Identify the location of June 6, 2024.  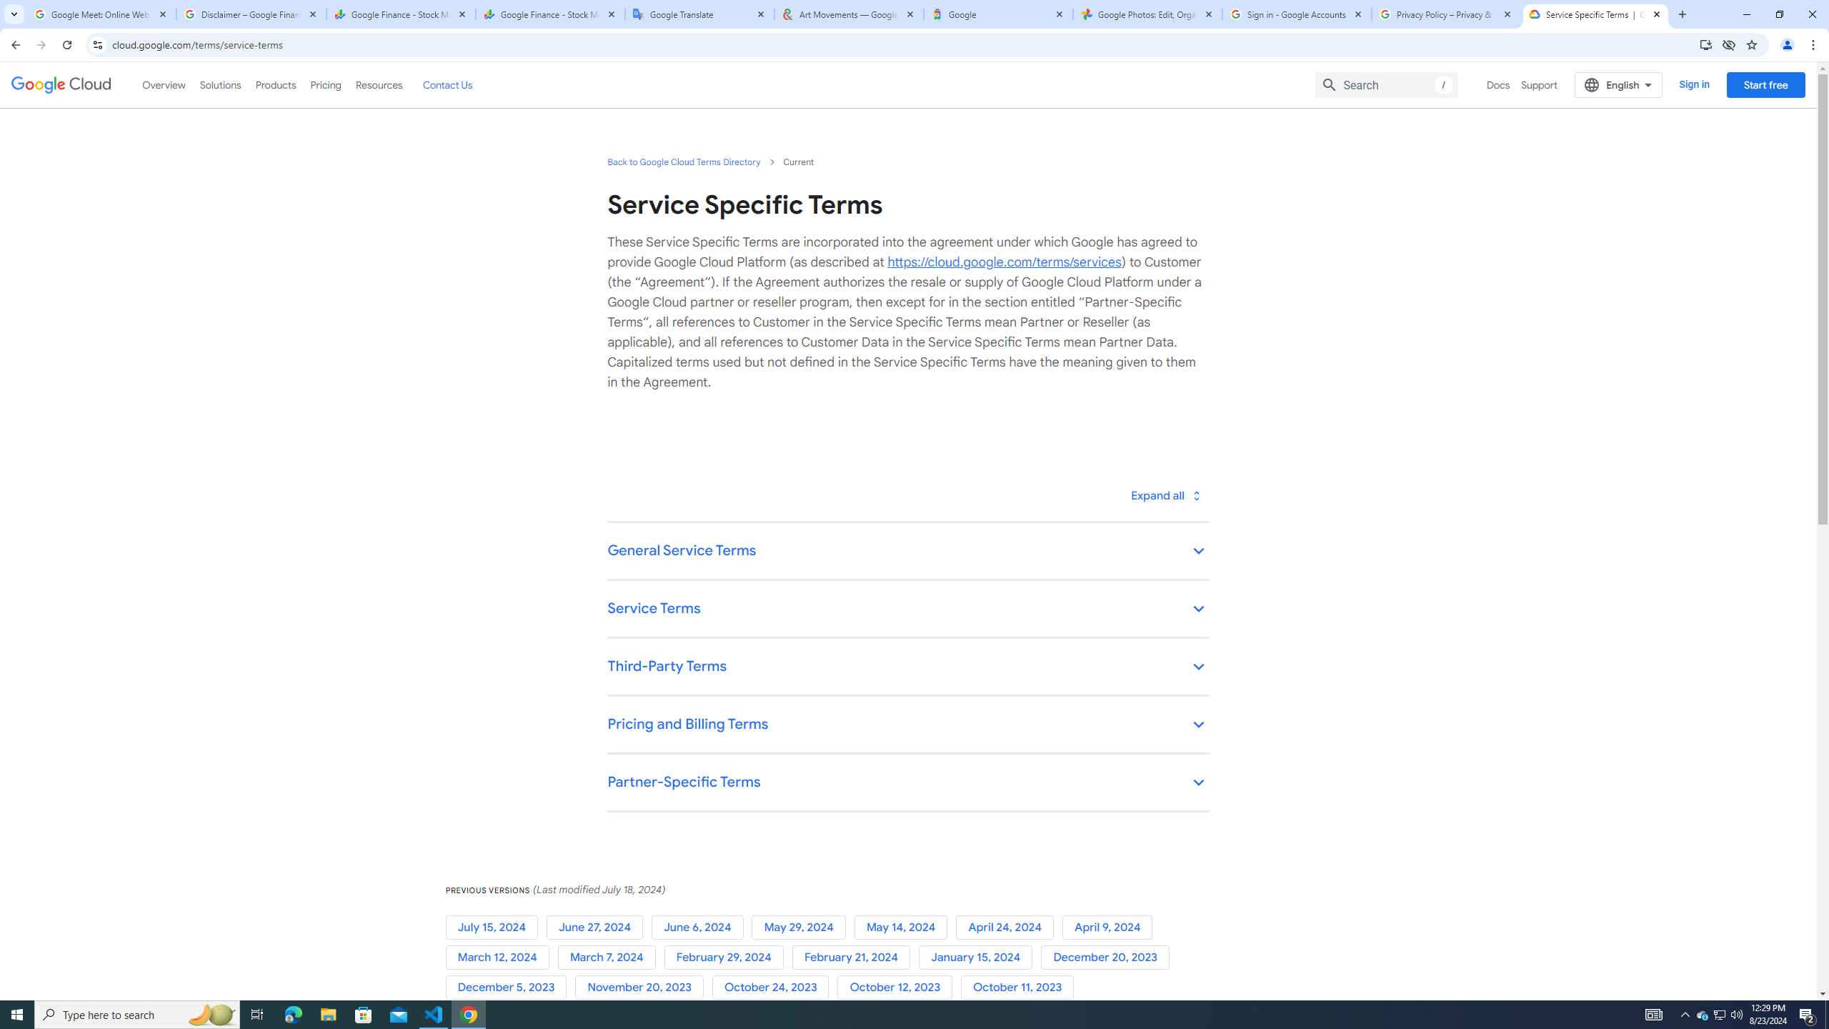
(702, 928).